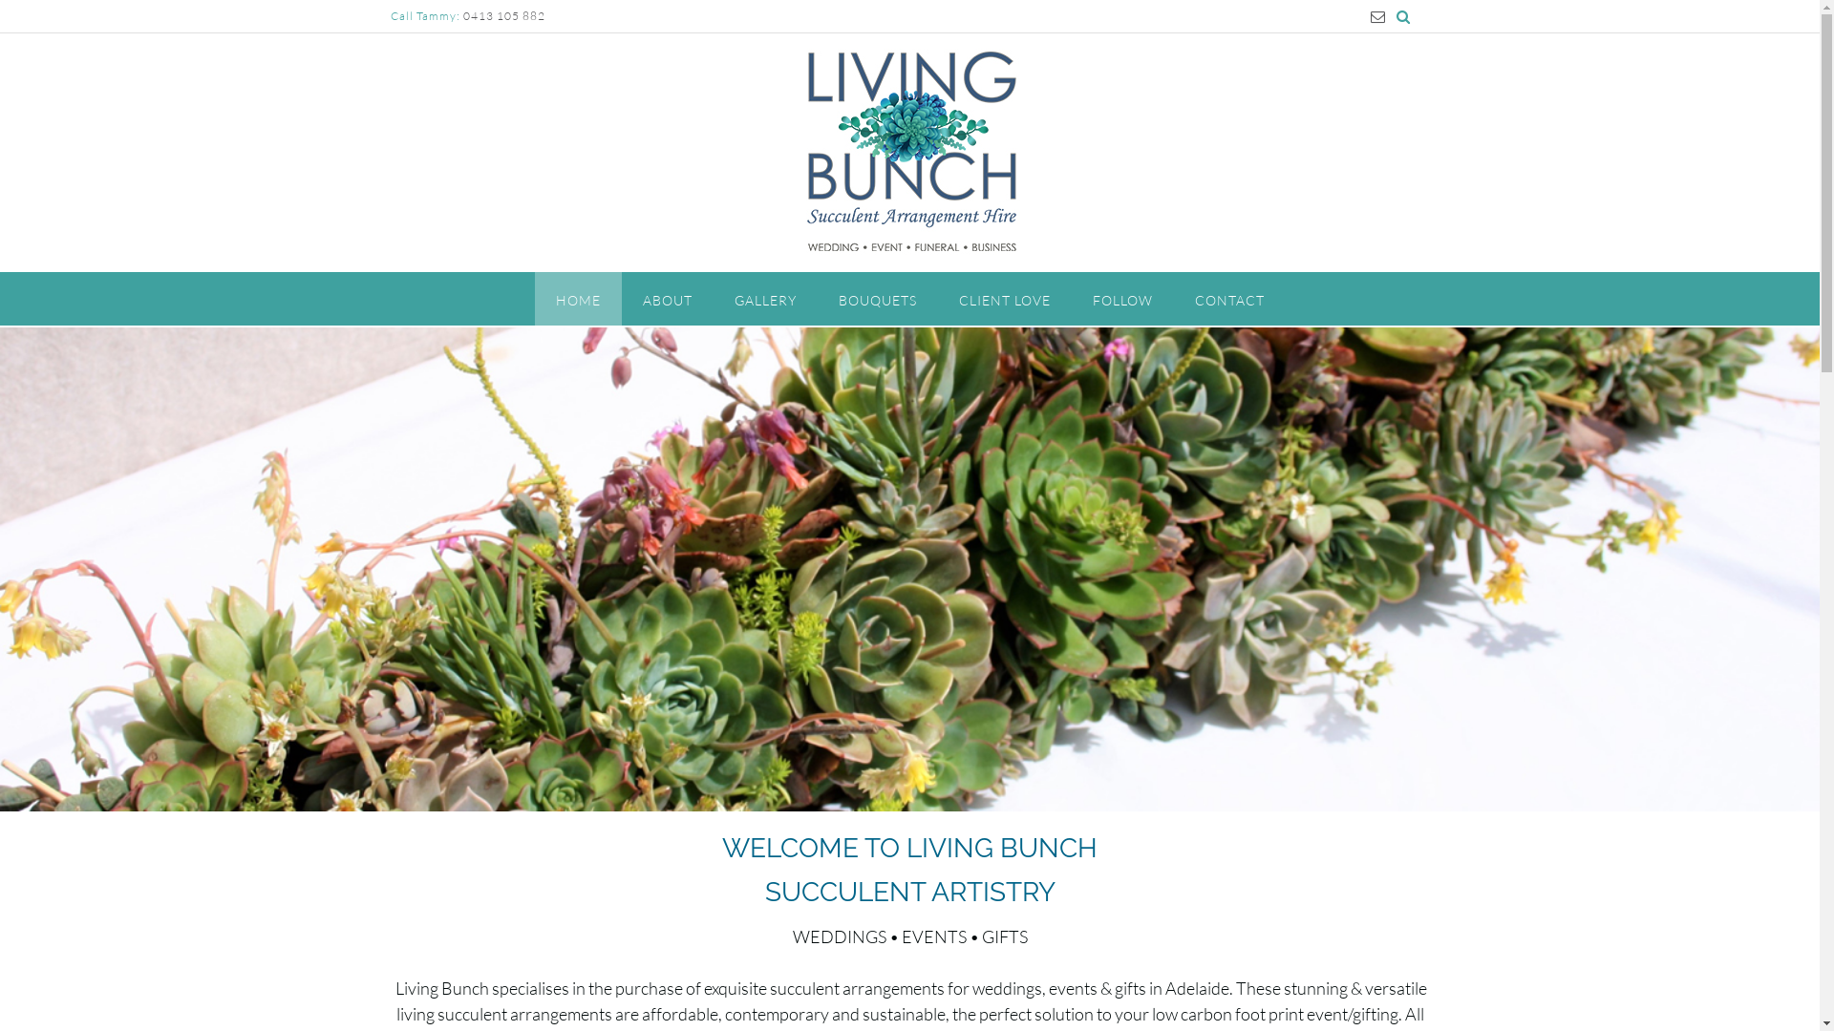  What do you see at coordinates (1228, 299) in the screenshot?
I see `CONTACT` at bounding box center [1228, 299].